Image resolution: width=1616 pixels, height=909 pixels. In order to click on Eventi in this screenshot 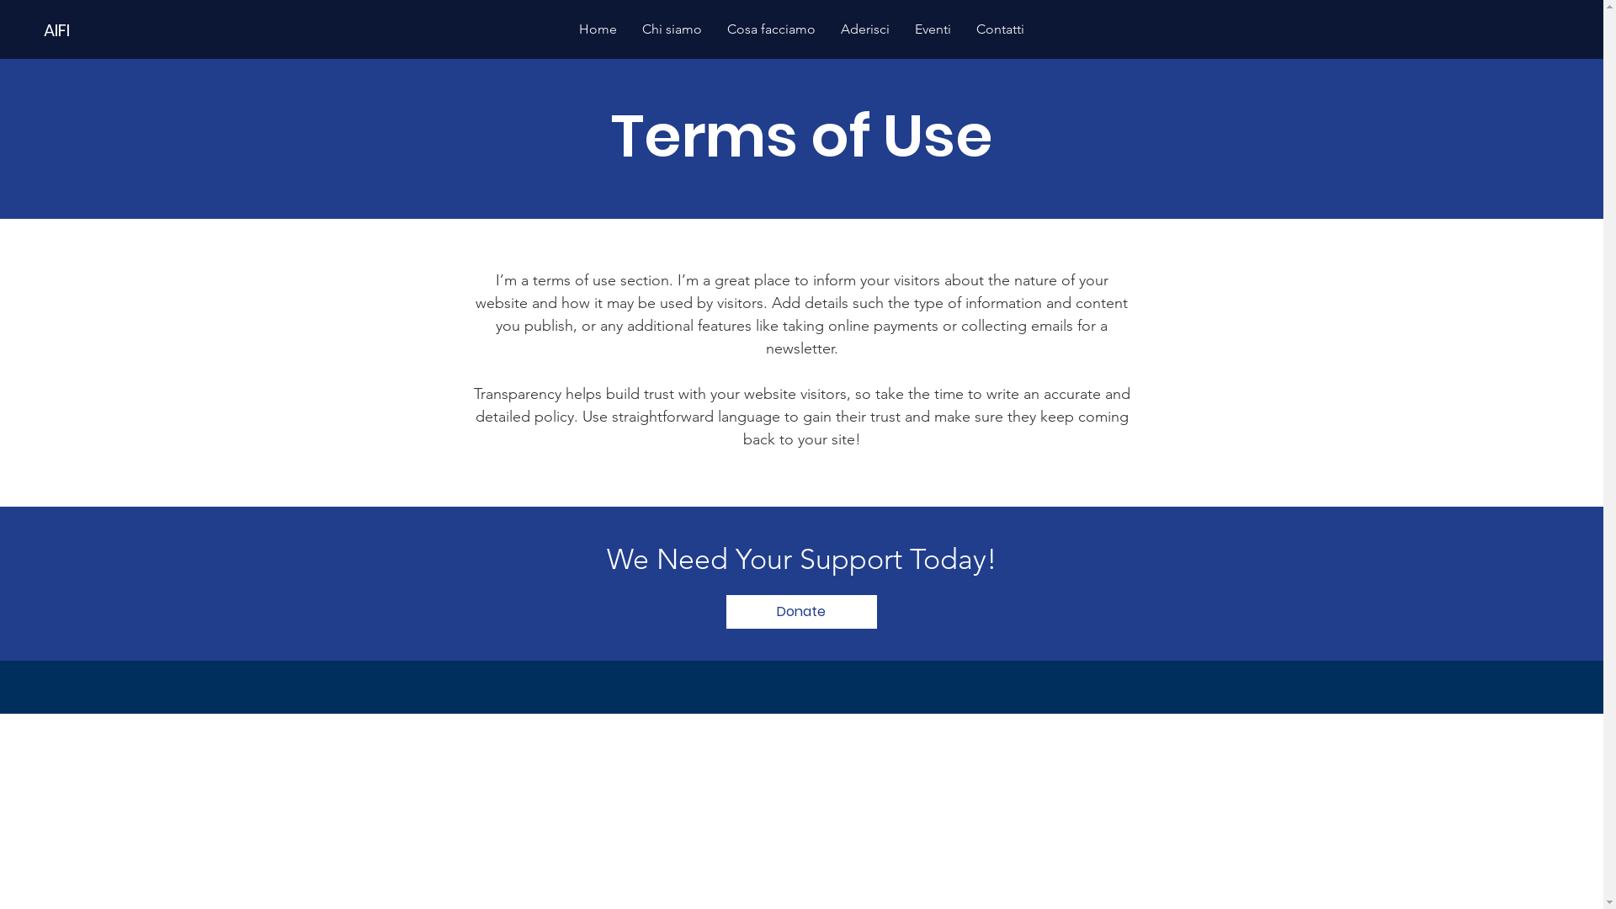, I will do `click(933, 29)`.